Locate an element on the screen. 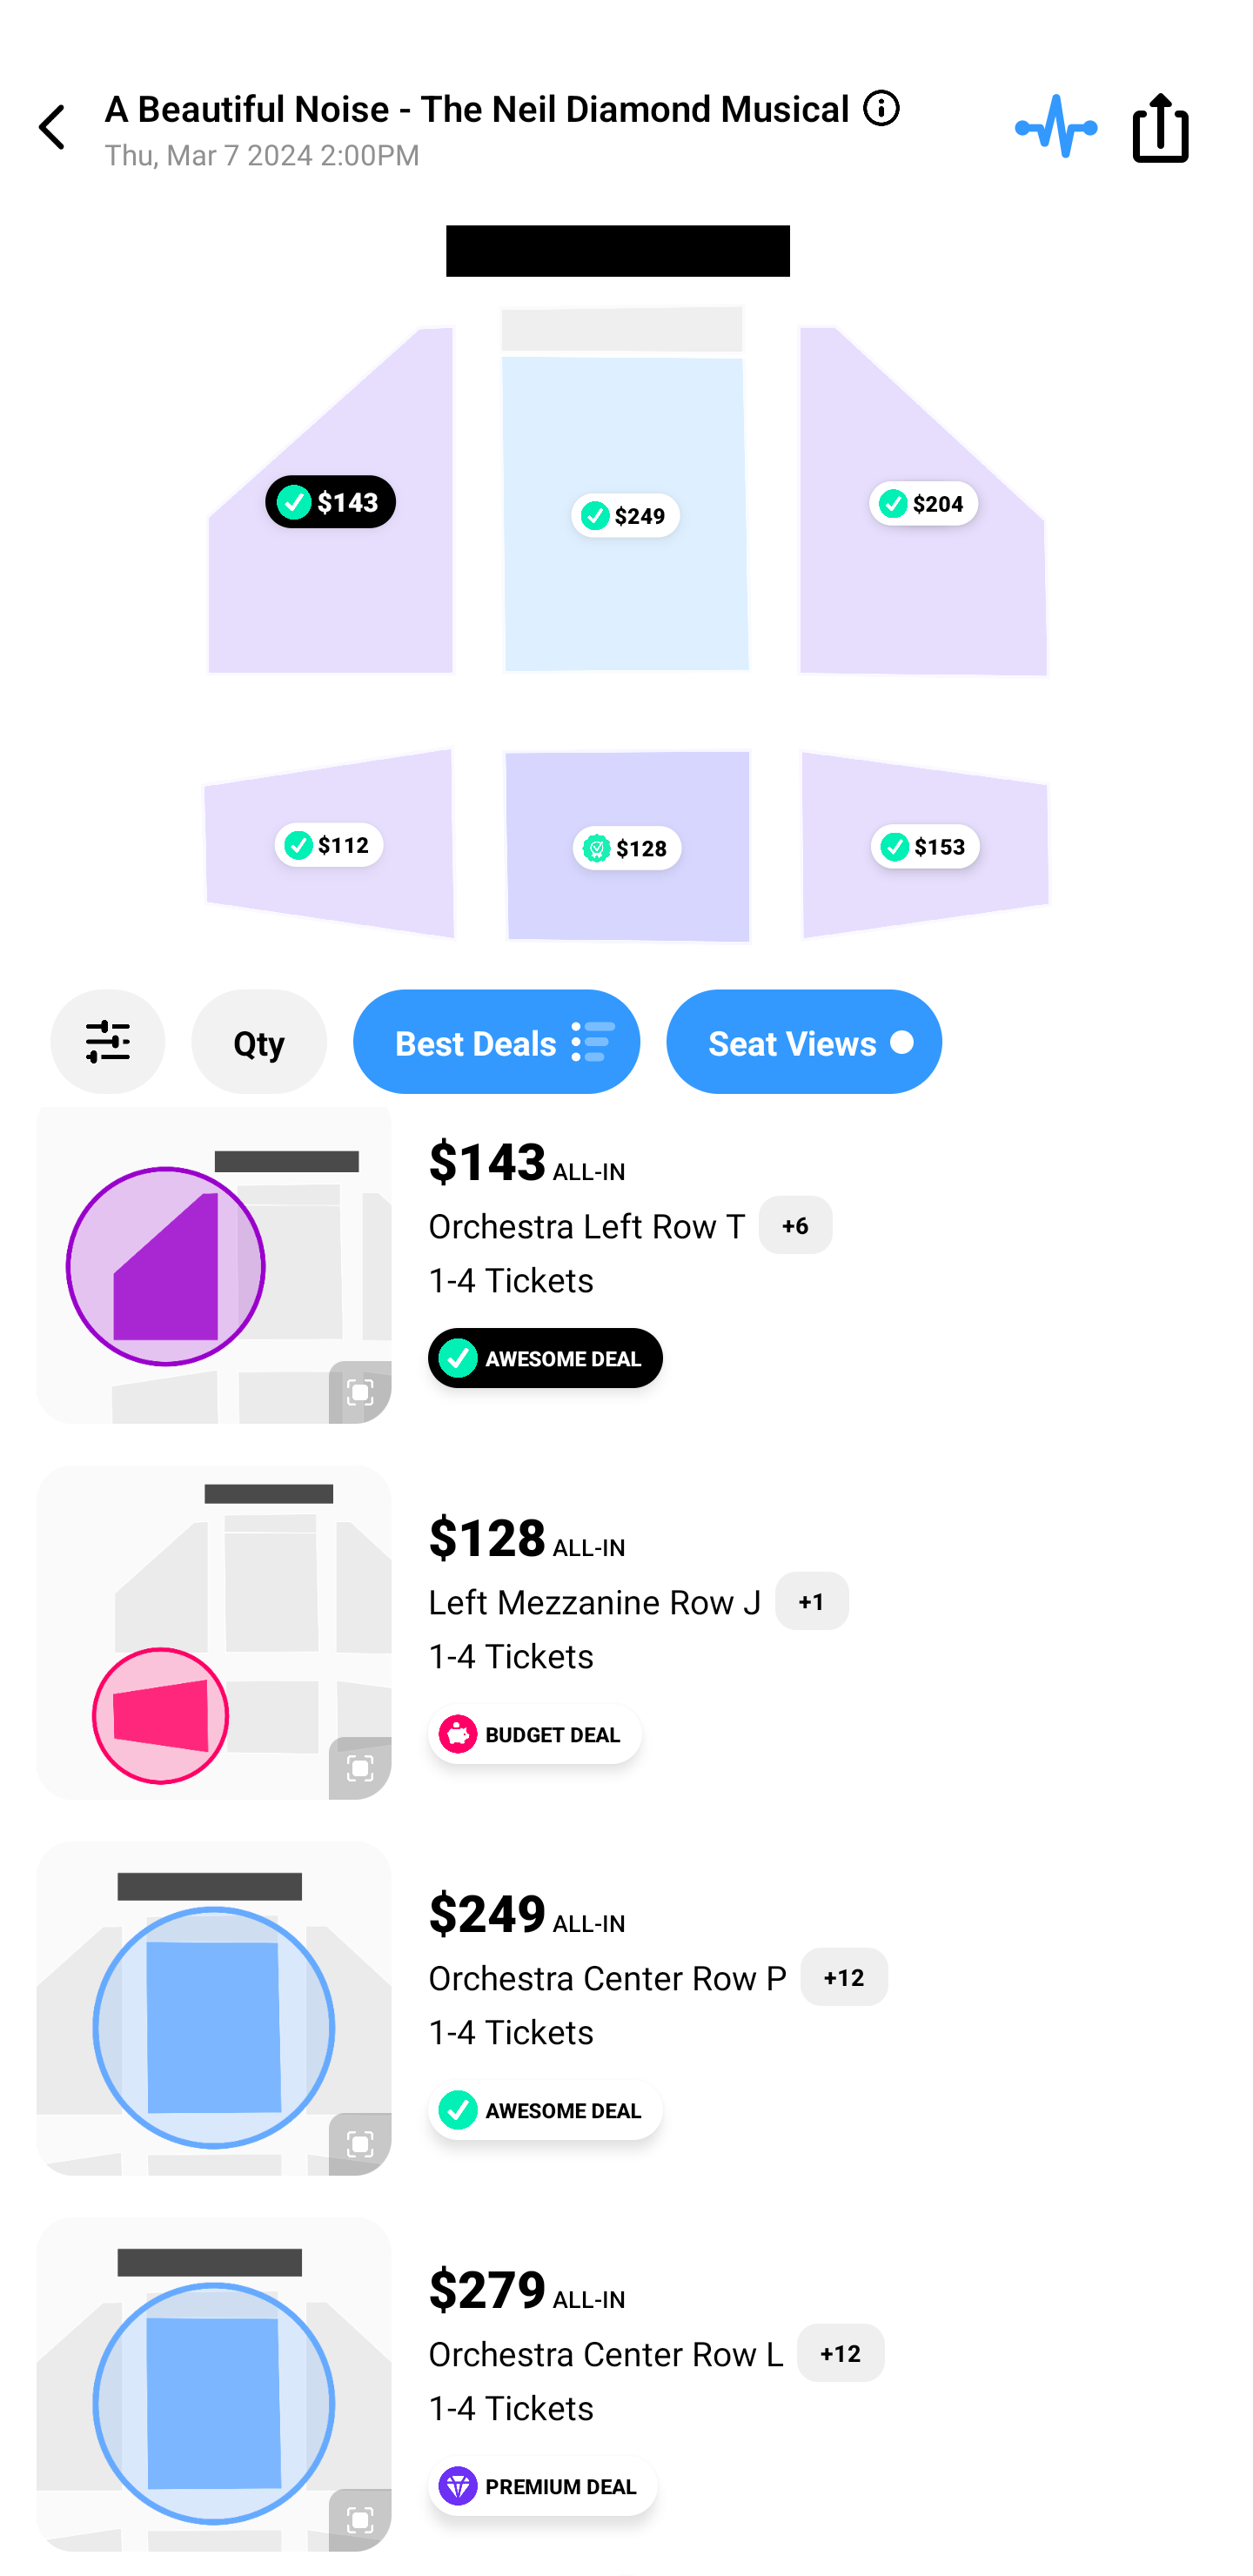  AWESOME DEAL is located at coordinates (545, 1358).